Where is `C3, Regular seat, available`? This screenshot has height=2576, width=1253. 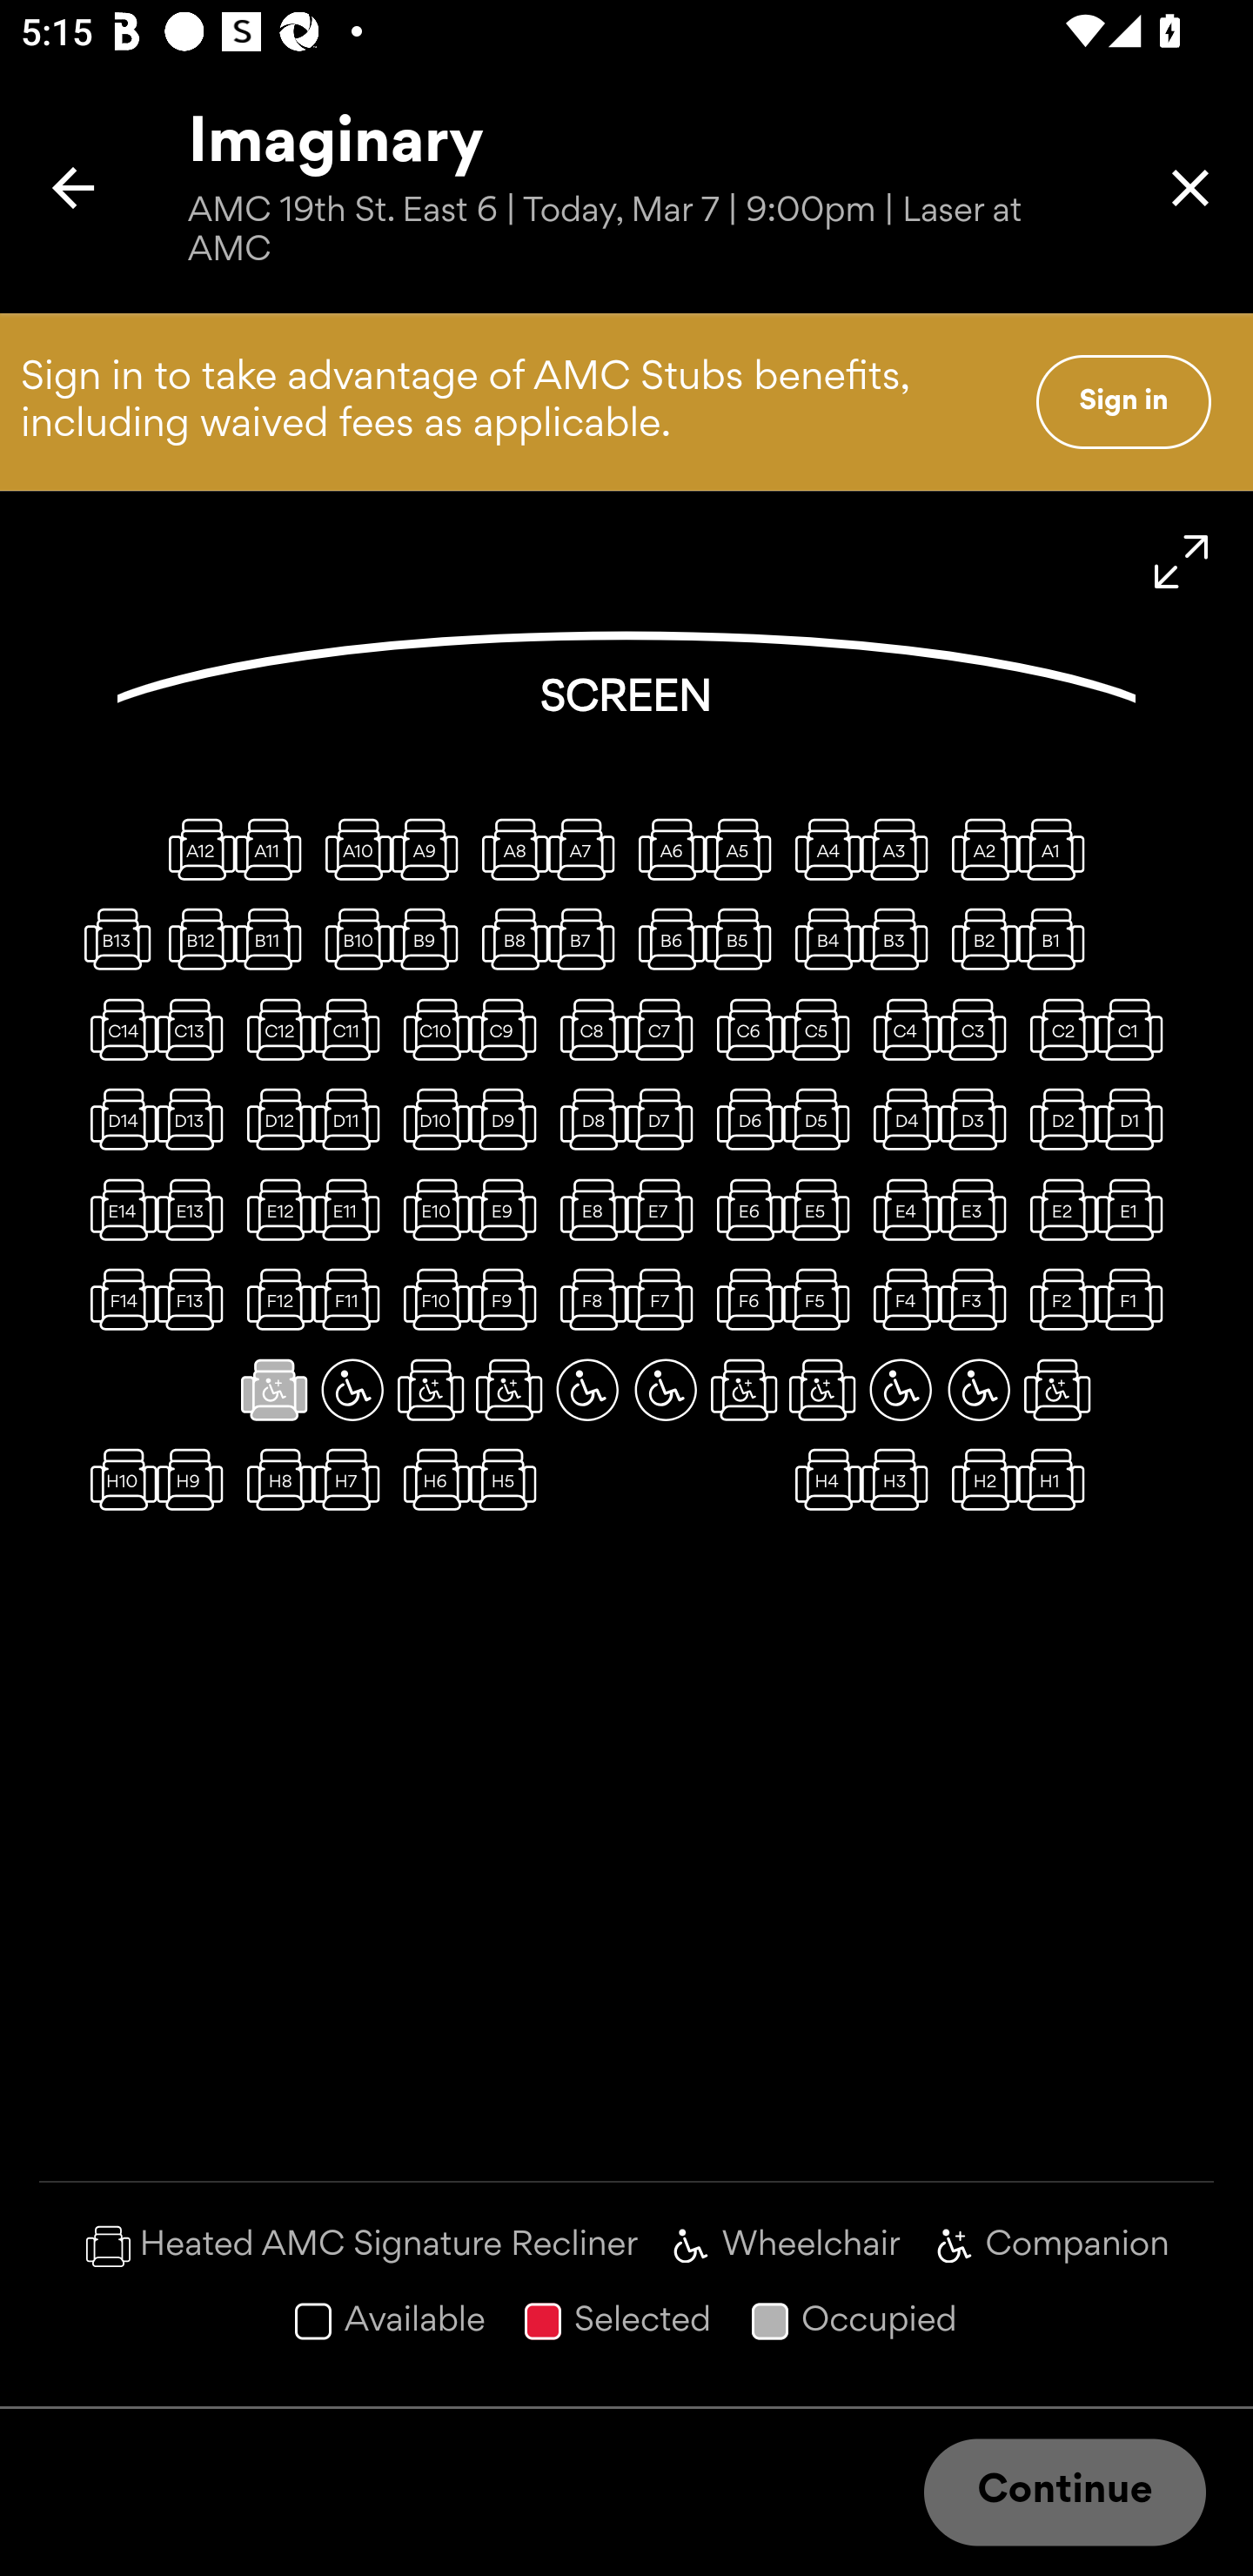
C3, Regular seat, available is located at coordinates (978, 1029).